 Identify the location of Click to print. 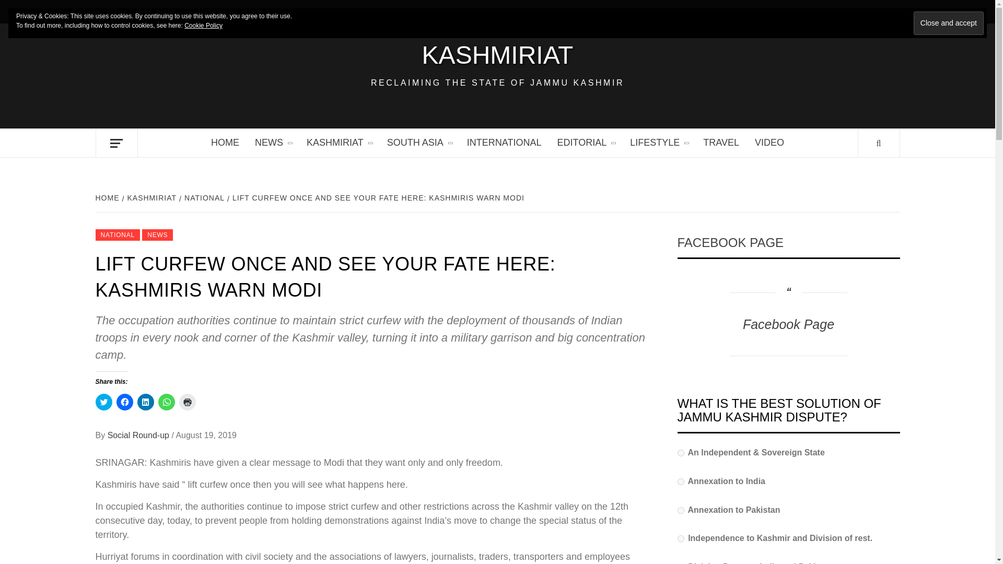
(187, 402).